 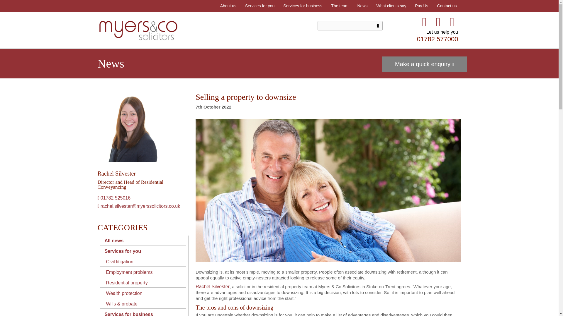 I want to click on Services for business, so click(x=303, y=6).